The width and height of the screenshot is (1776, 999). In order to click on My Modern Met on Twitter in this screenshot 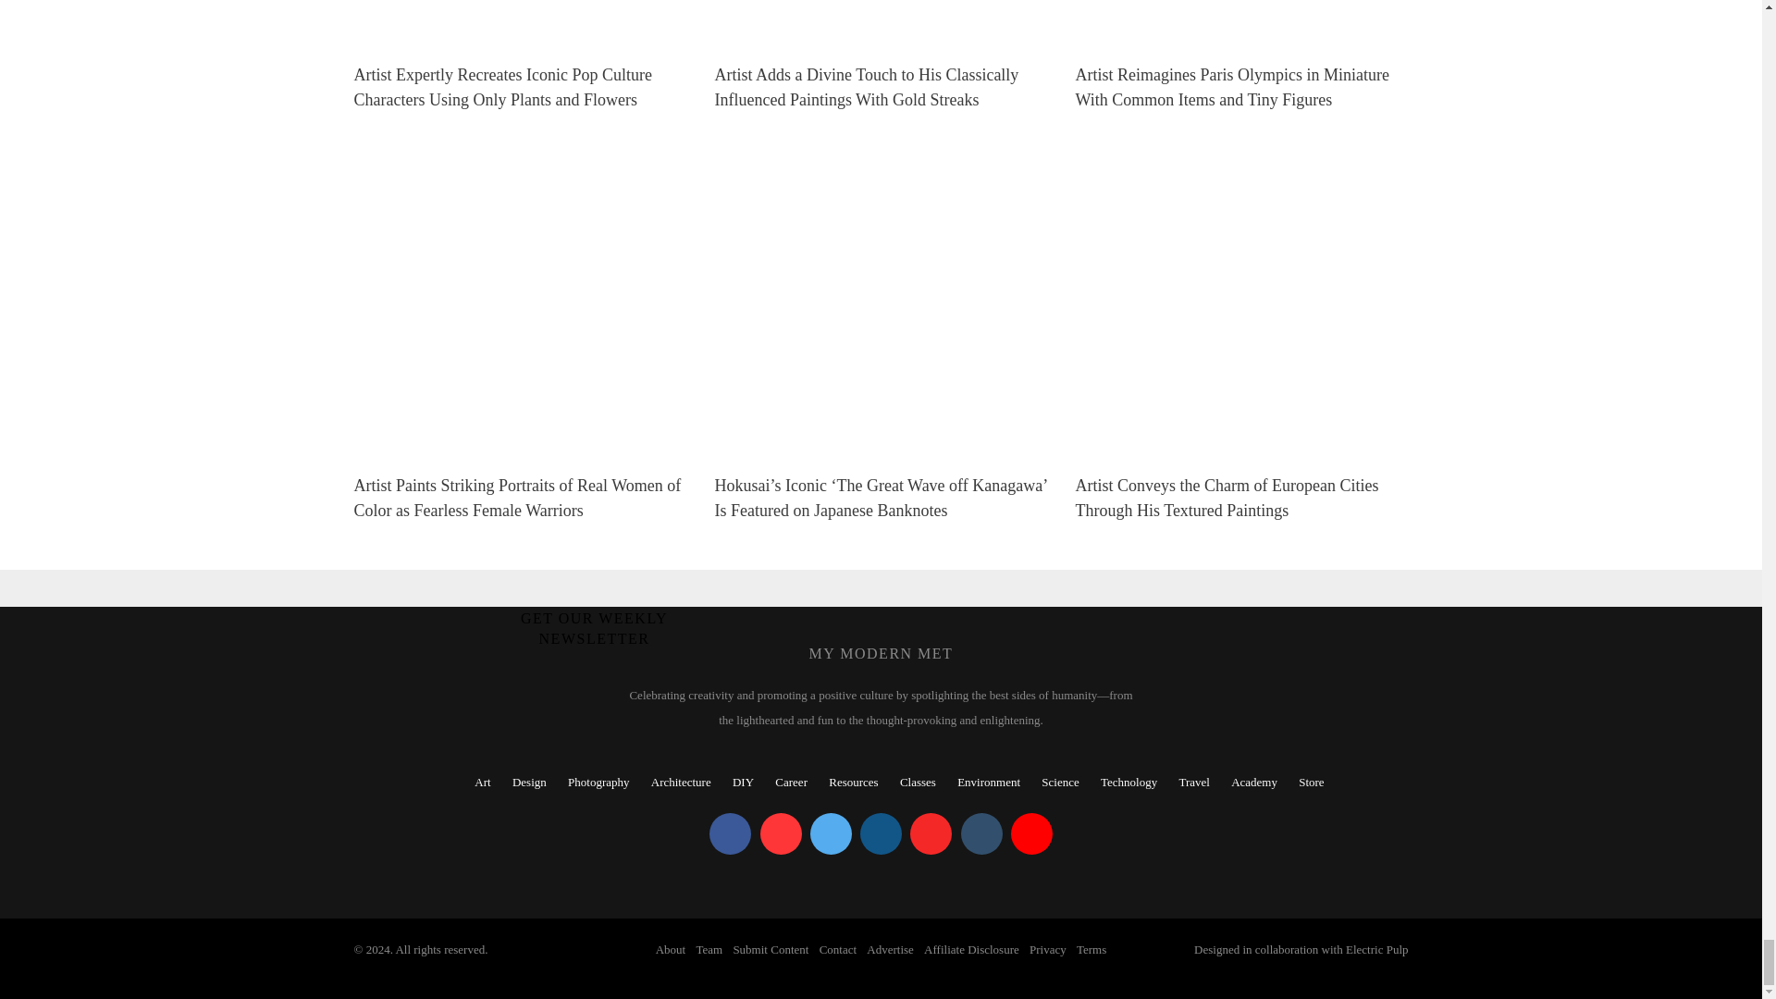, I will do `click(831, 834)`.